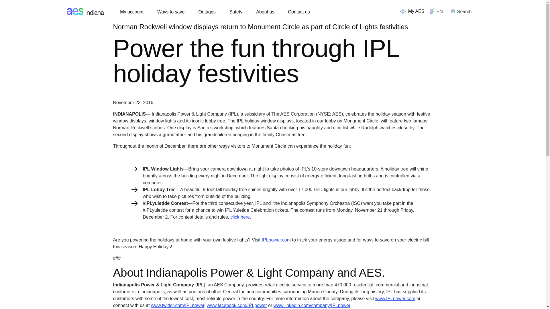 This screenshot has width=550, height=309. I want to click on Safety, so click(236, 12).